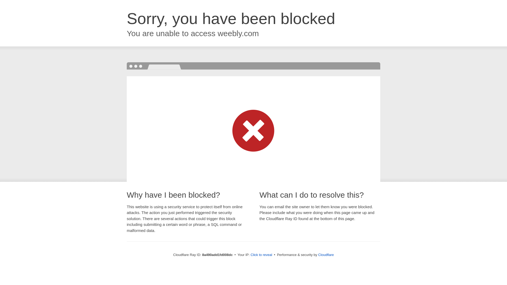 This screenshot has width=507, height=285. I want to click on Cloudflare, so click(326, 255).